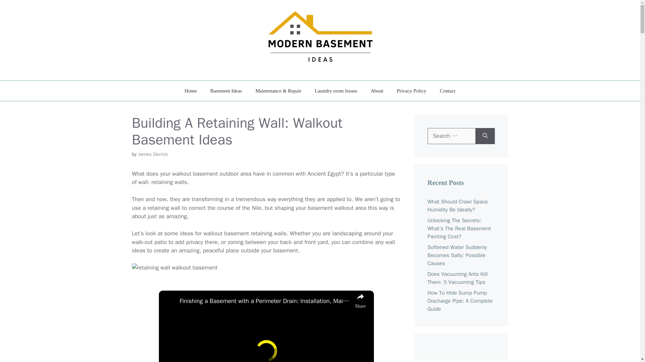 The height and width of the screenshot is (362, 645). Describe the element at coordinates (457, 206) in the screenshot. I see `What Should Crawl Space Humidity Be Ideally?` at that location.